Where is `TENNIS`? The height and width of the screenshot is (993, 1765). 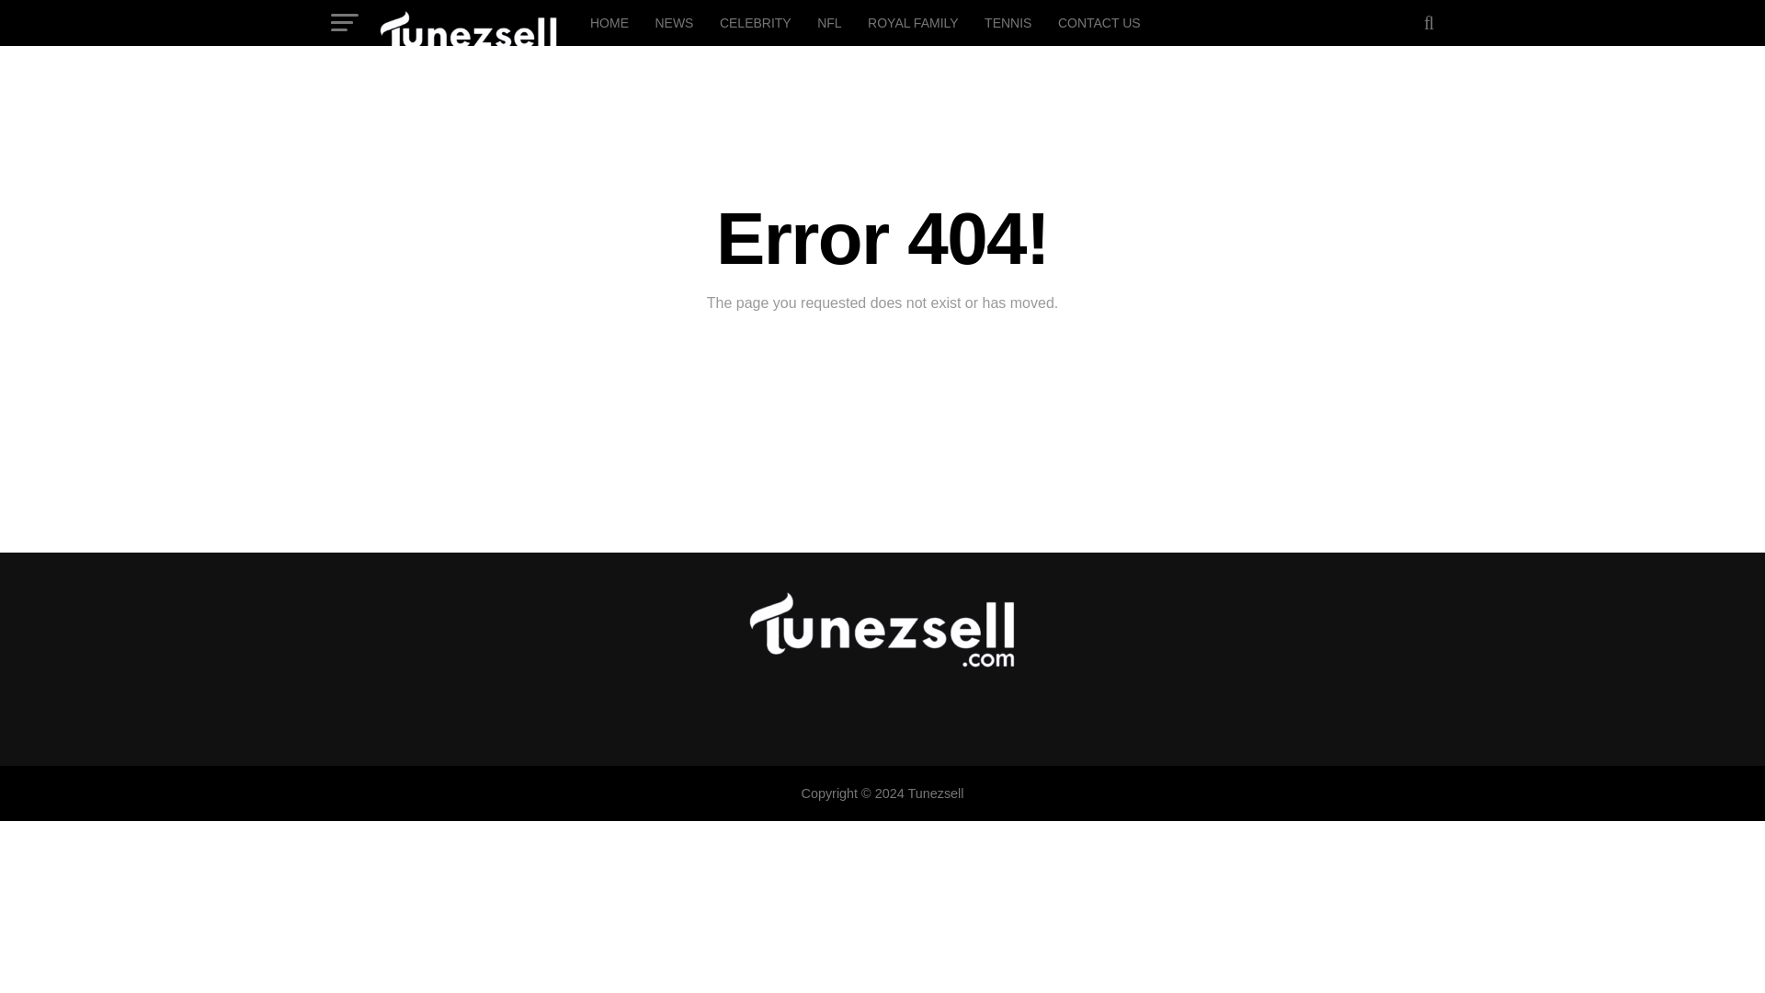 TENNIS is located at coordinates (1008, 22).